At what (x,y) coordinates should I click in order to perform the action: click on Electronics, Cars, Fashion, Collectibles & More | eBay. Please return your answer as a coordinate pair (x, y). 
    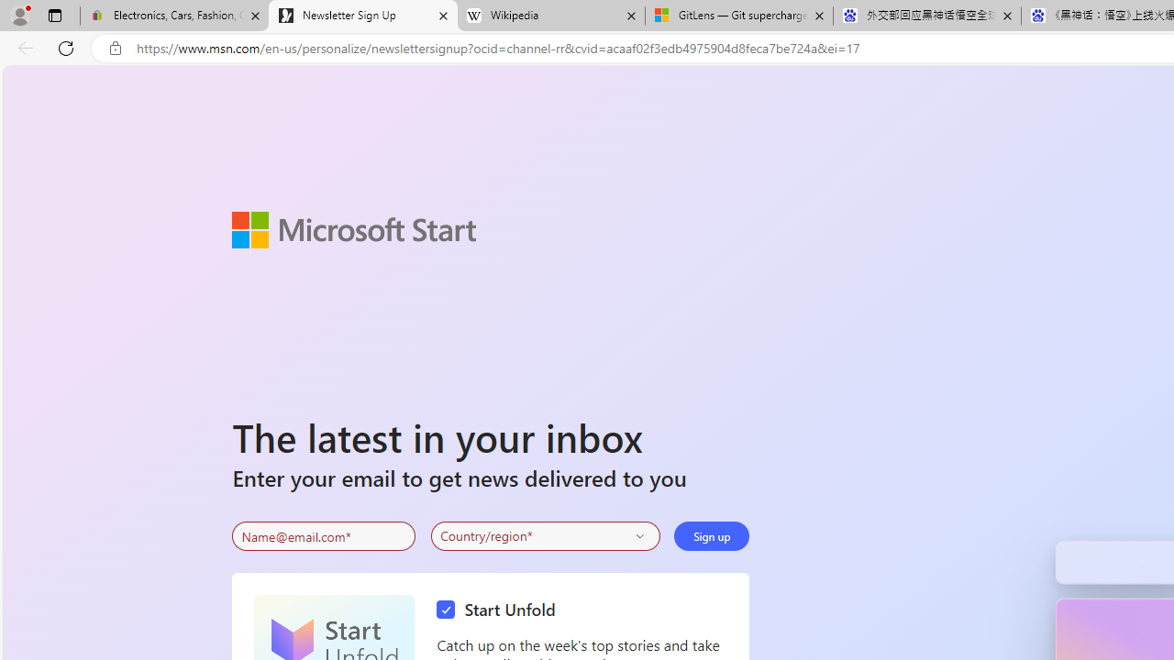
    Looking at the image, I should click on (174, 16).